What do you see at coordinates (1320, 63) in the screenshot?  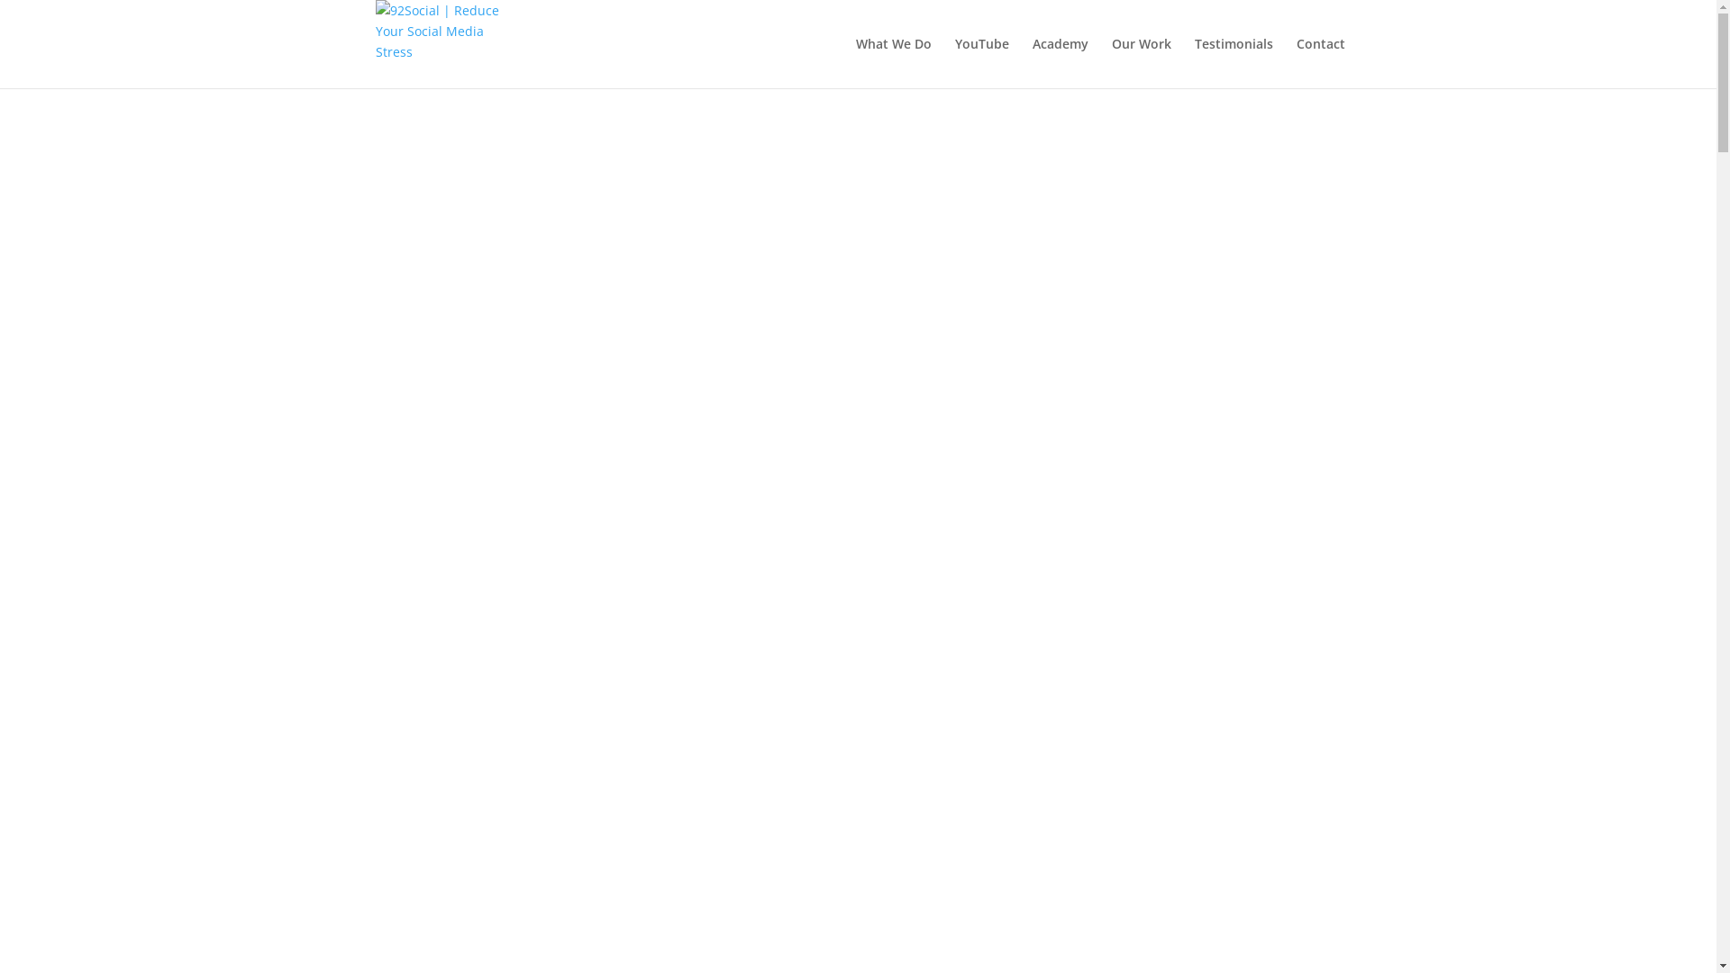 I see `Contact` at bounding box center [1320, 63].